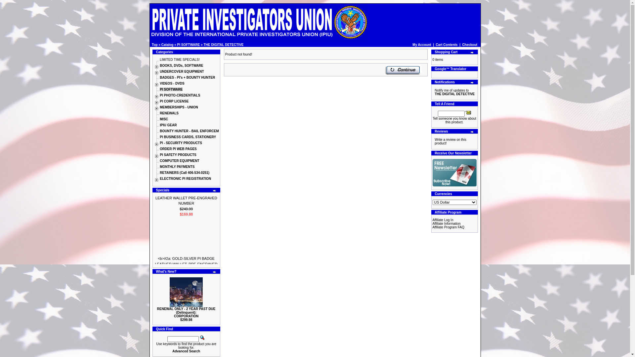  What do you see at coordinates (174, 101) in the screenshot?
I see `PI CORP LICENSE` at bounding box center [174, 101].